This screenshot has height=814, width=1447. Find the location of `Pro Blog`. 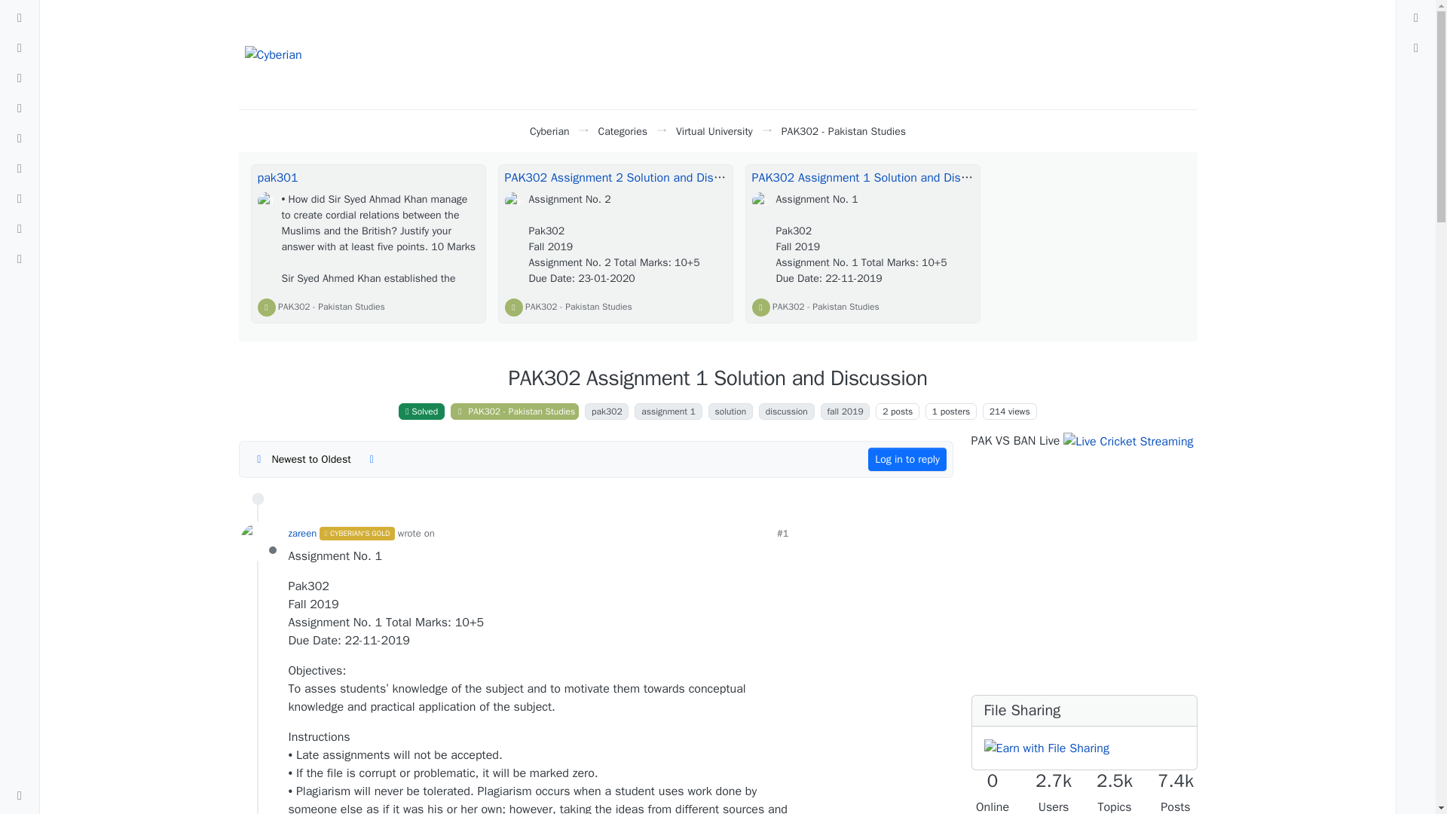

Pro Blog is located at coordinates (20, 139).